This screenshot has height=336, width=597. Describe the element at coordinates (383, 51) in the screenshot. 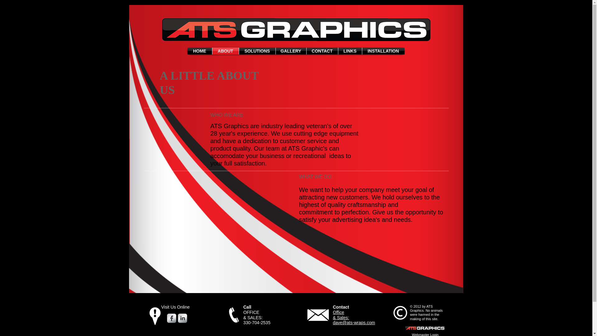

I see `INSTALLATION` at that location.